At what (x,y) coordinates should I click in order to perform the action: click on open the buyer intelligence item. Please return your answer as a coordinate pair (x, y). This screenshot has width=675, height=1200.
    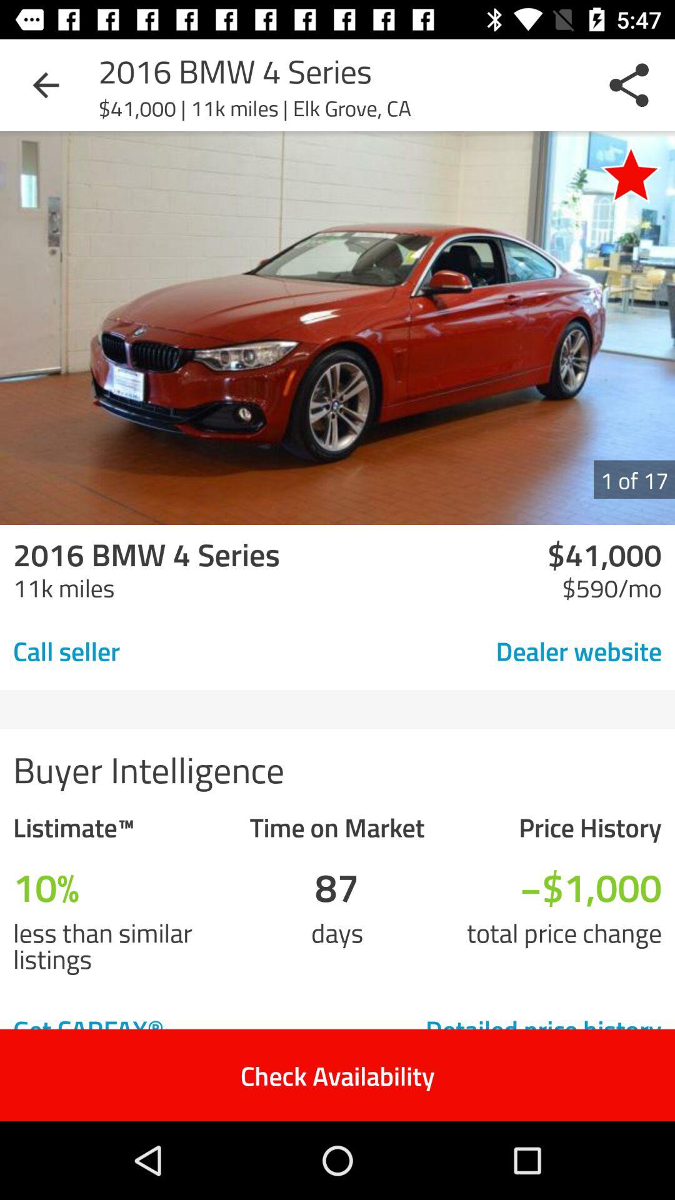
    Looking at the image, I should click on (337, 769).